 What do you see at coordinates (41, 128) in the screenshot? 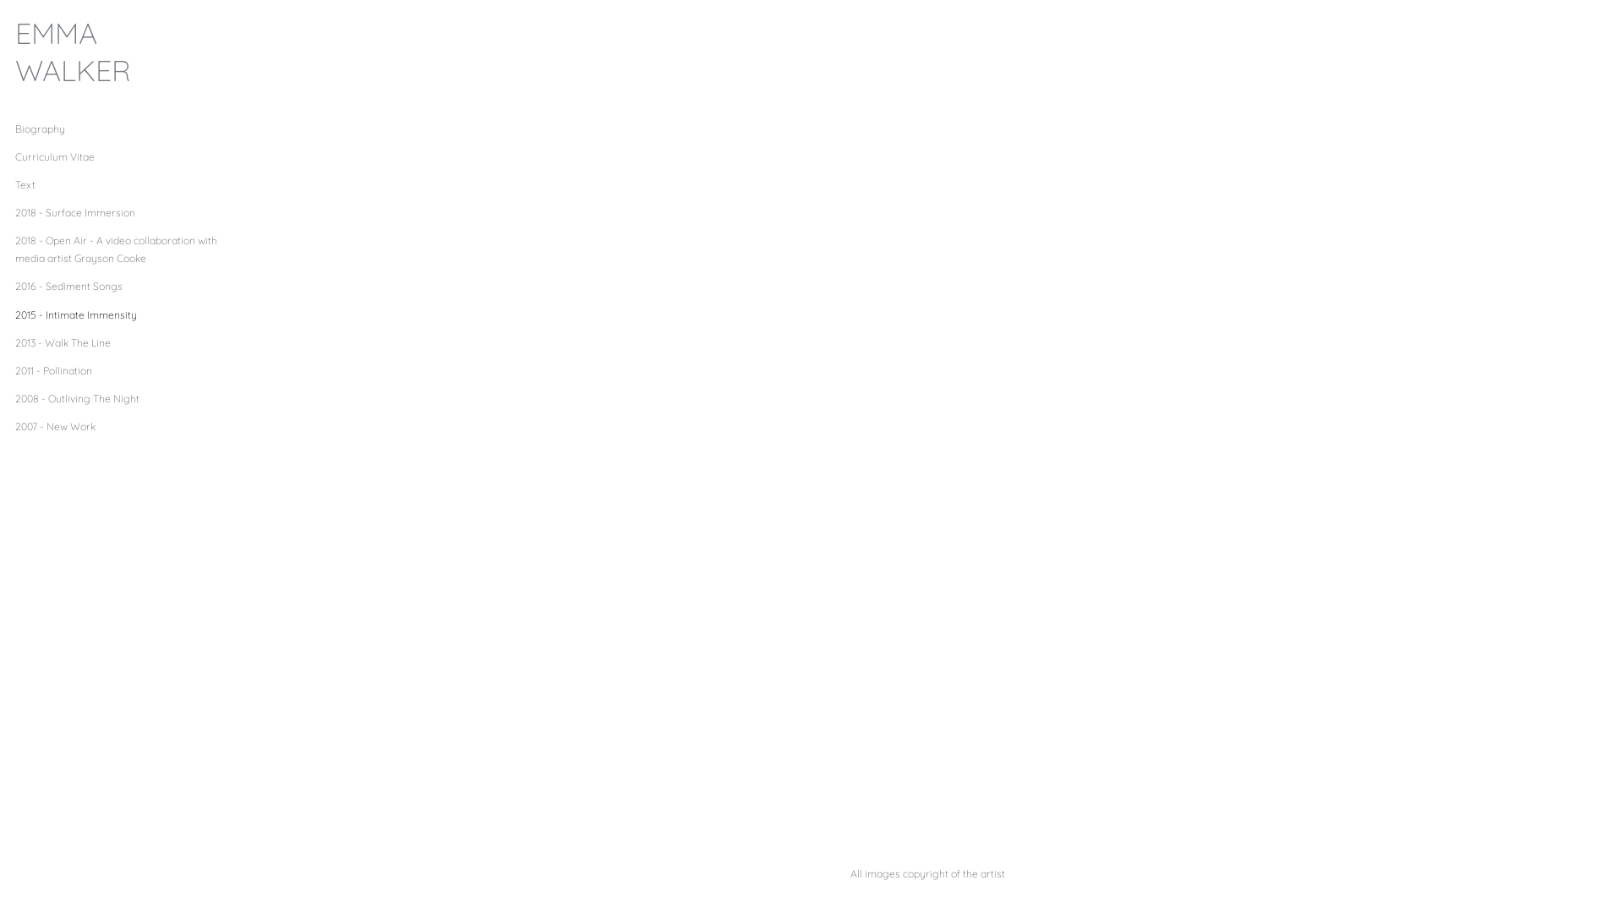
I see `Biography` at bounding box center [41, 128].